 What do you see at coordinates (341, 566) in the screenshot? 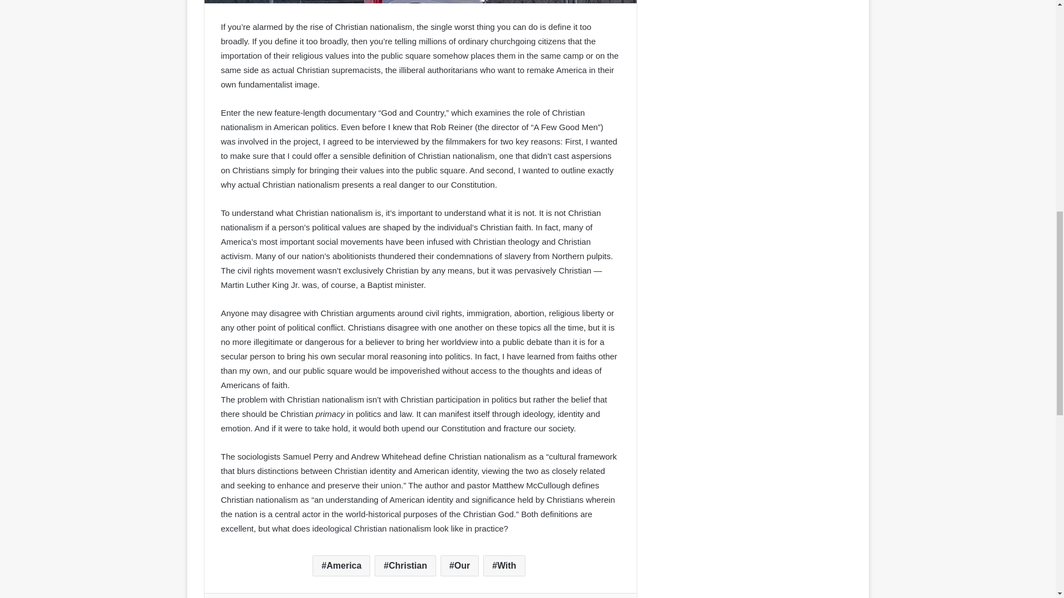
I see `America` at bounding box center [341, 566].